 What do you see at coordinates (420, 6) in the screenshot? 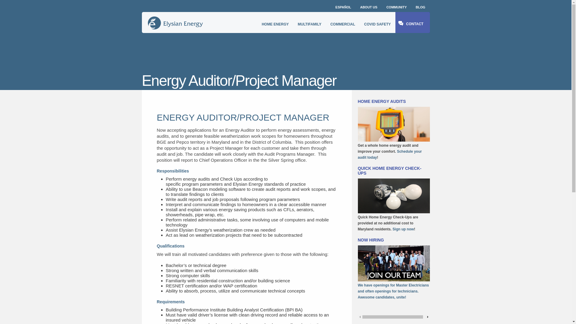
I see `BLOG` at bounding box center [420, 6].